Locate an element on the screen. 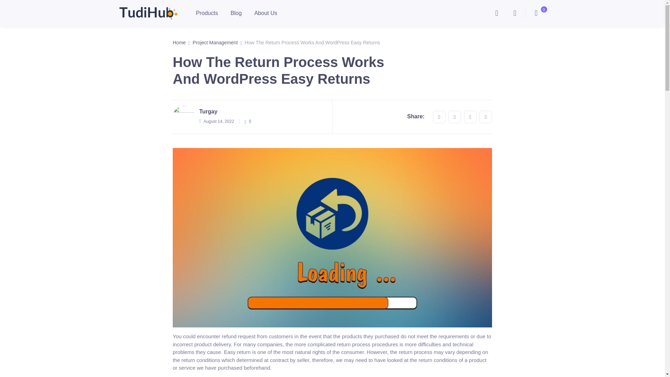 This screenshot has height=377, width=670. Share this on FaceBook is located at coordinates (439, 117).